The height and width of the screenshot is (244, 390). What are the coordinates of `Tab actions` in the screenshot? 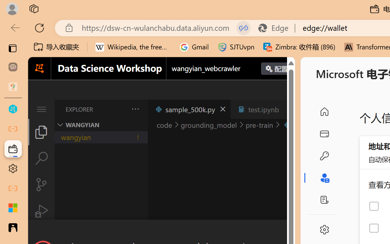 It's located at (288, 109).